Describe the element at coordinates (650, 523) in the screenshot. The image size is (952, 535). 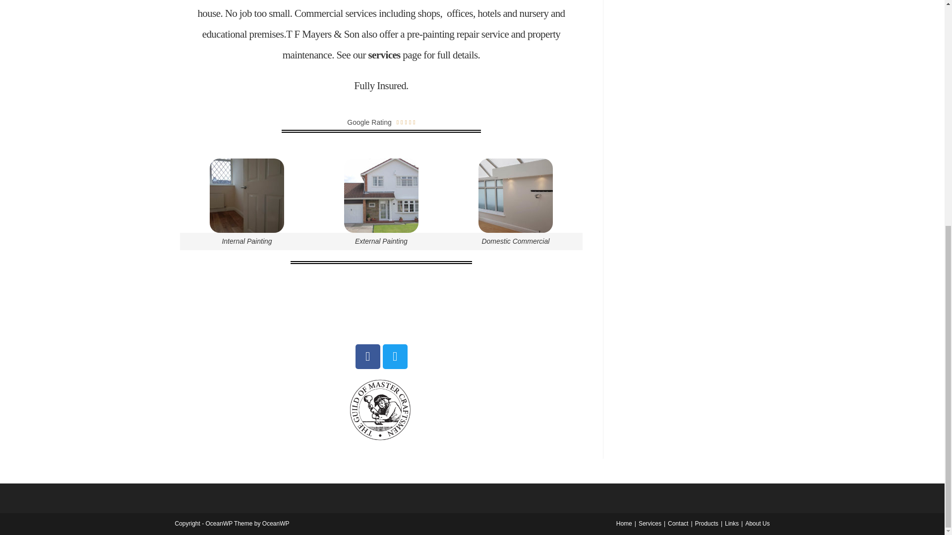
I see `Services` at that location.